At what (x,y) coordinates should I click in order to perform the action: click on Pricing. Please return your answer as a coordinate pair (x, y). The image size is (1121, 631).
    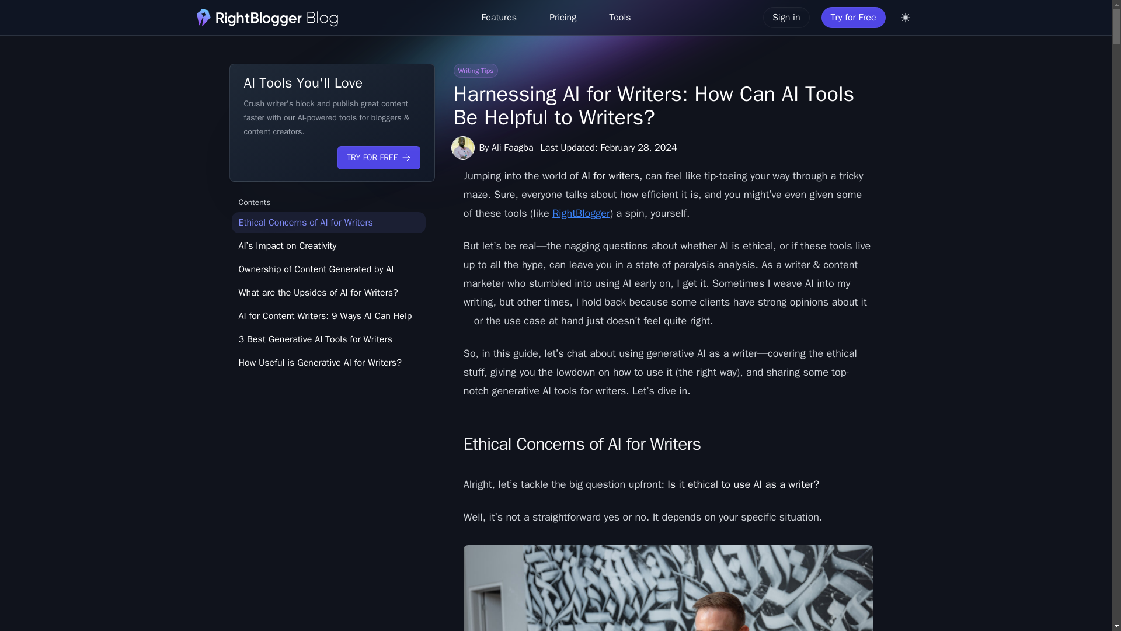
    Looking at the image, I should click on (563, 17).